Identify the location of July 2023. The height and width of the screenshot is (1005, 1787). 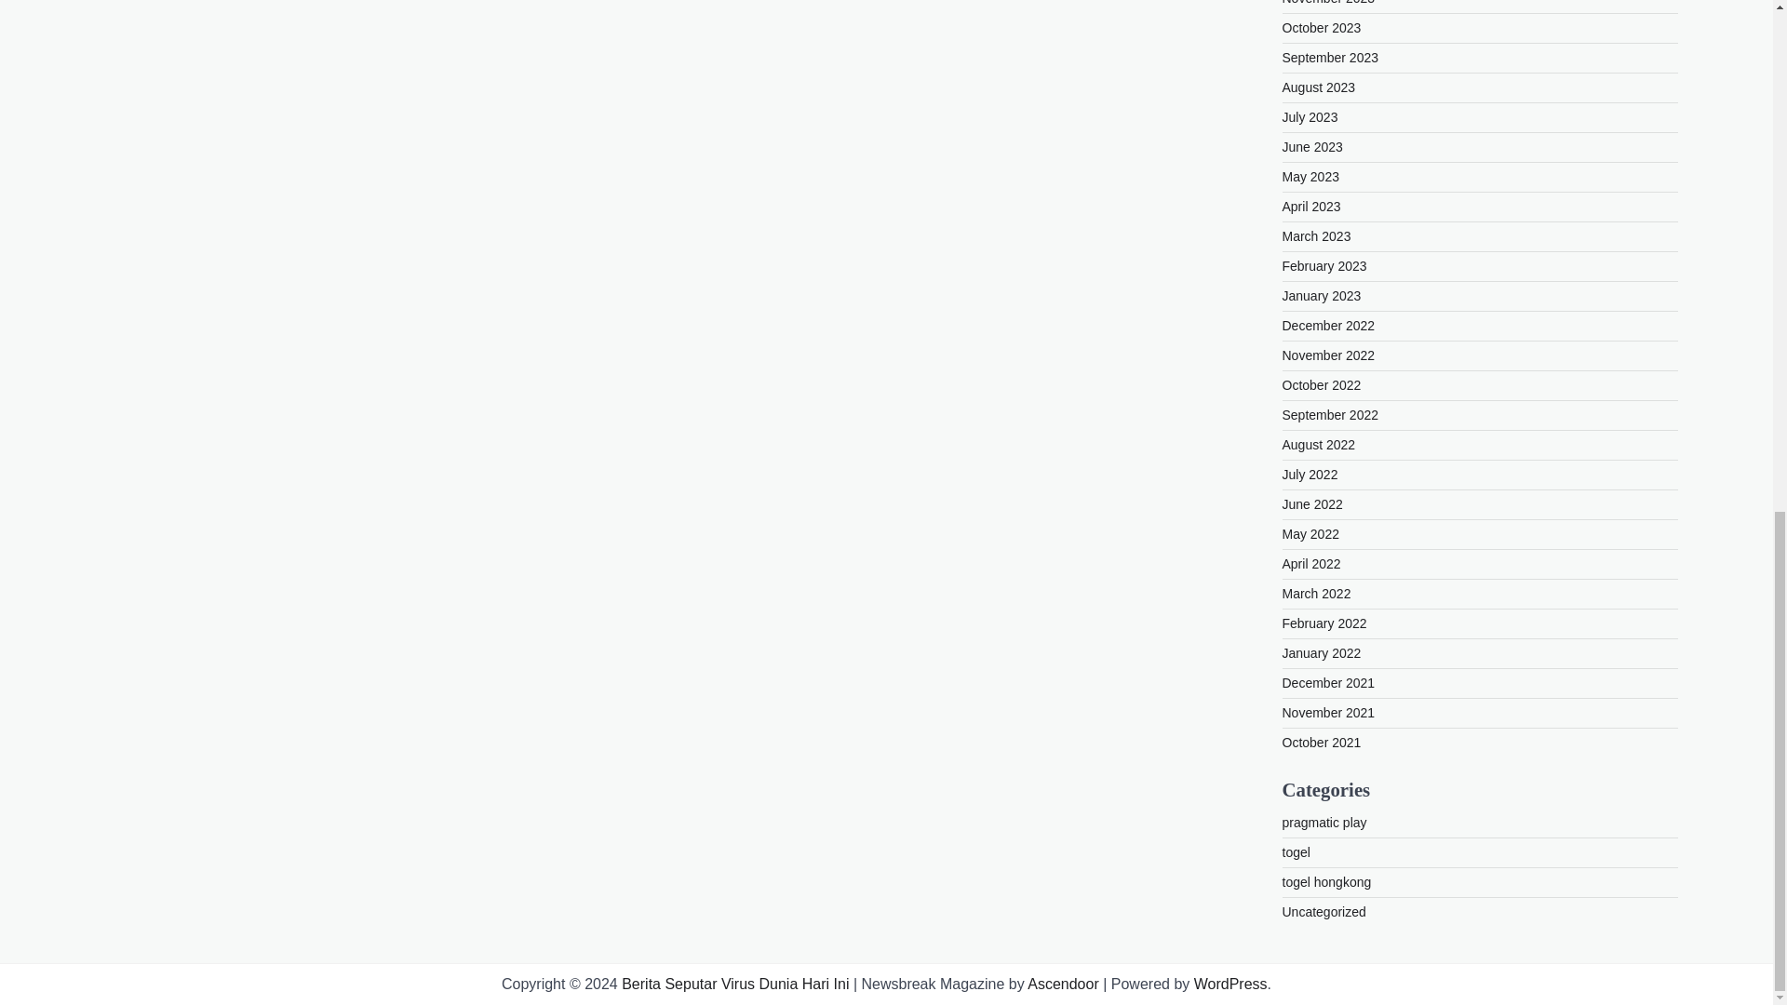
(1310, 116).